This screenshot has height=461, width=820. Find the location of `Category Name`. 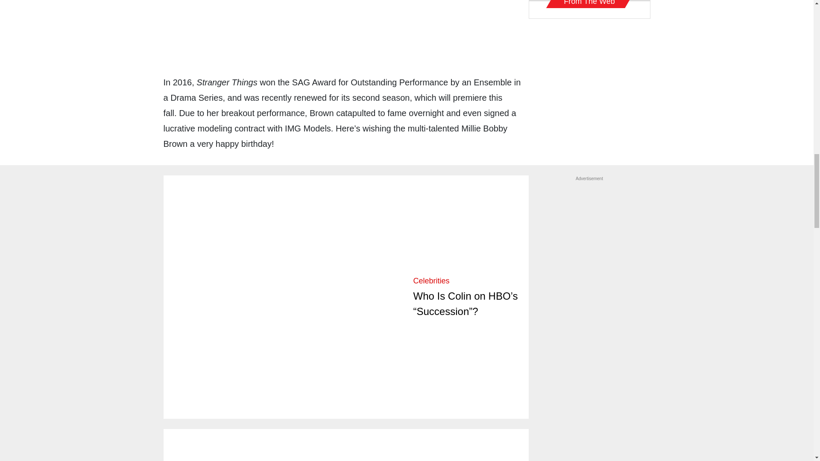

Category Name is located at coordinates (431, 281).